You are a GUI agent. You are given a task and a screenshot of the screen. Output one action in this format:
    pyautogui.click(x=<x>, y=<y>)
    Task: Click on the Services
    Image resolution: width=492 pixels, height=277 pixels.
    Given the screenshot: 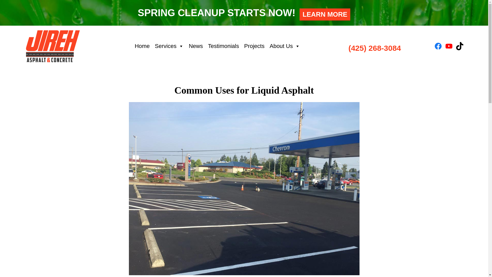 What is the action you would take?
    pyautogui.click(x=169, y=46)
    